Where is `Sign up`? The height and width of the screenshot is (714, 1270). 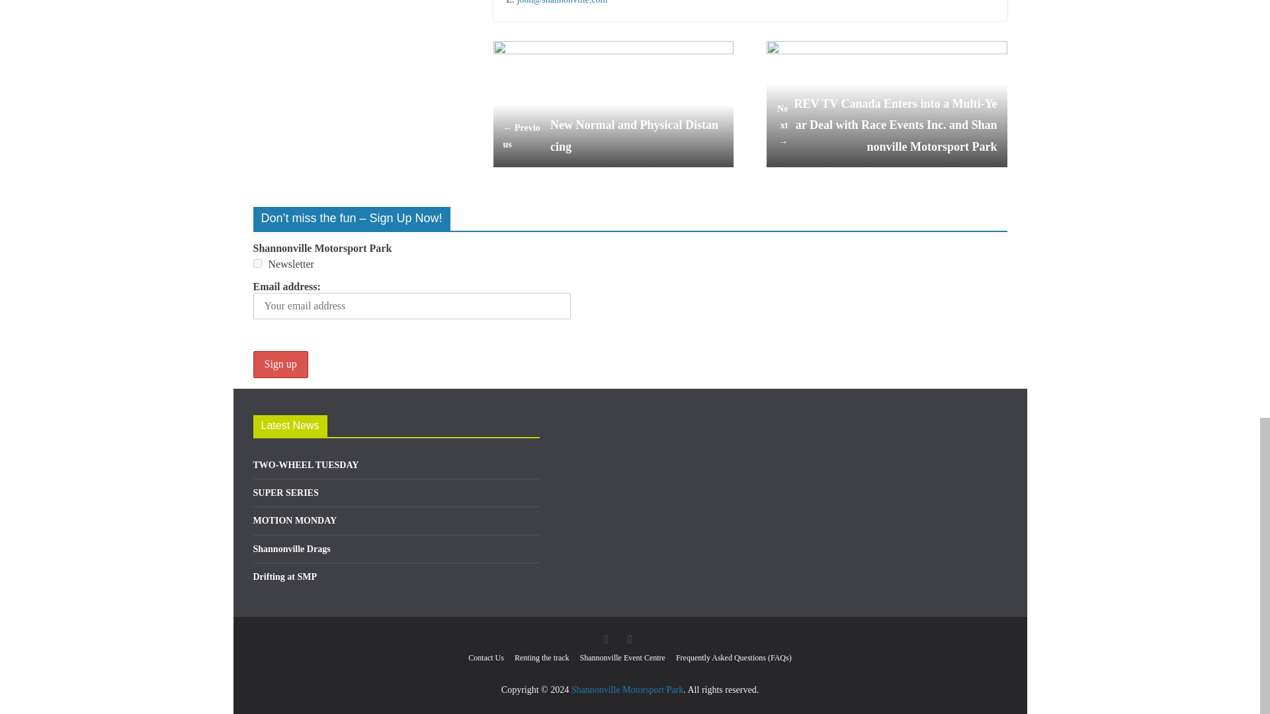 Sign up is located at coordinates (280, 365).